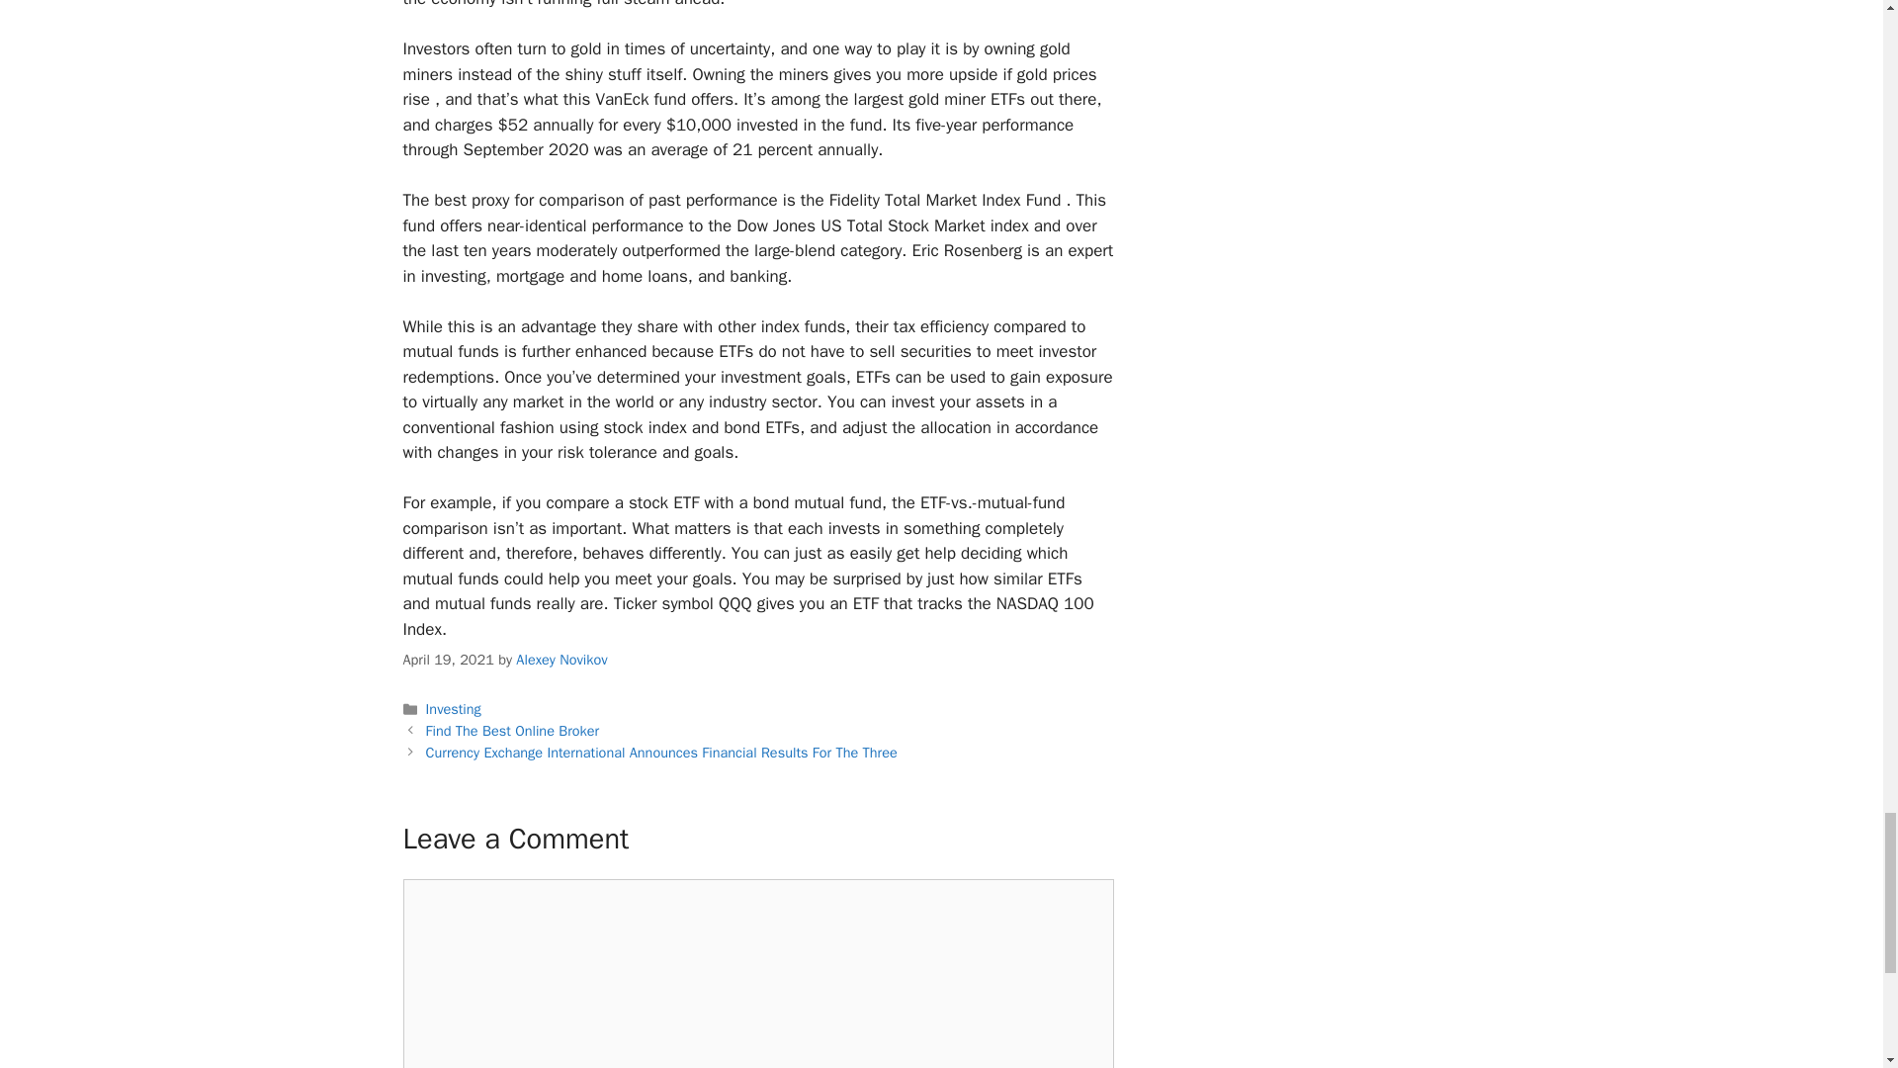  I want to click on View all posts by Alexey Novikov, so click(561, 659).